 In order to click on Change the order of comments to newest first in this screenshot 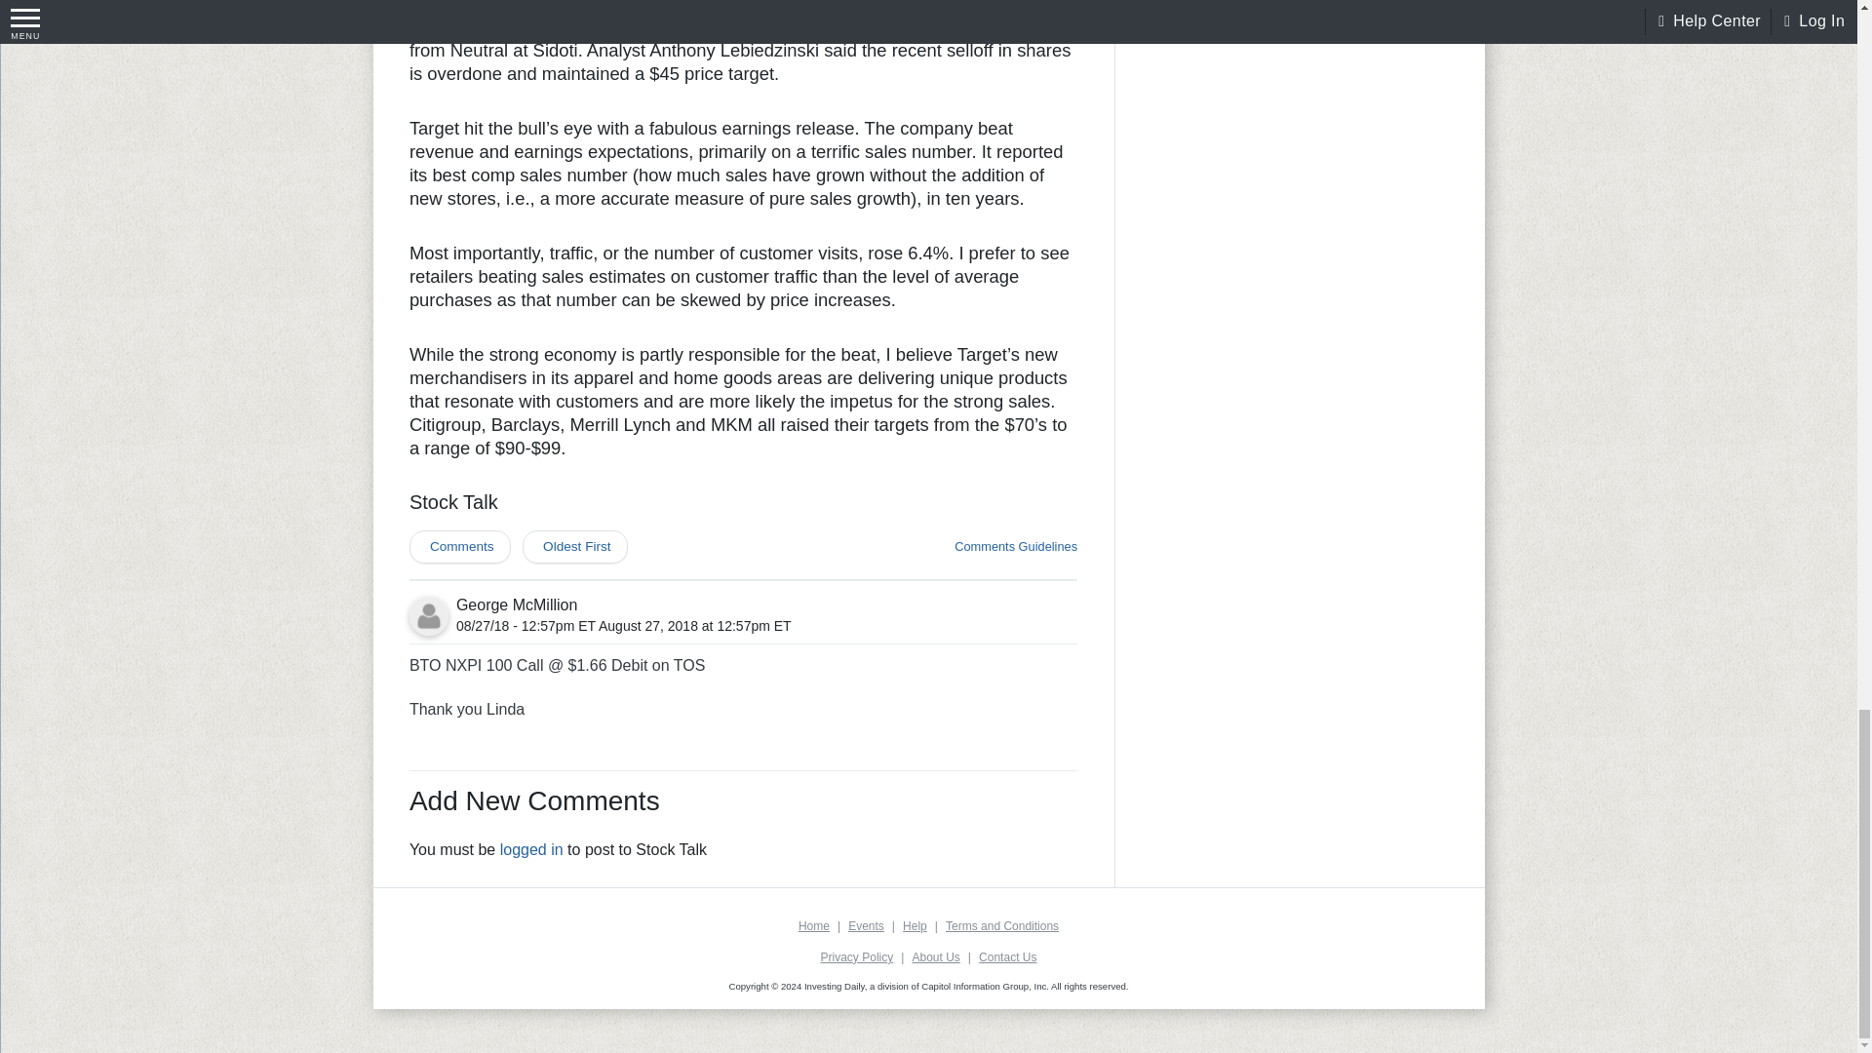, I will do `click(574, 546)`.